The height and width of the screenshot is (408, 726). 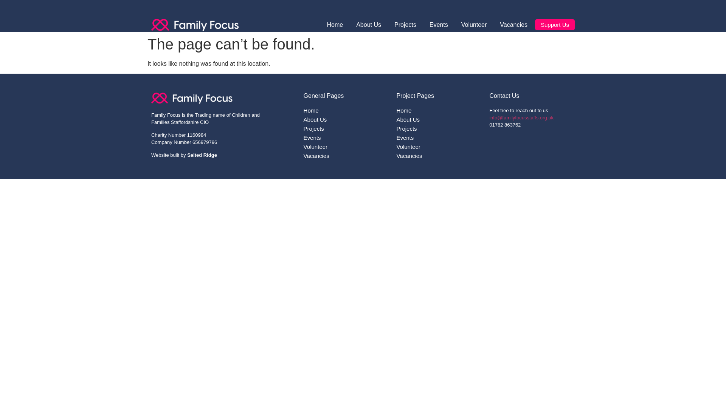 I want to click on About Us, so click(x=369, y=25).